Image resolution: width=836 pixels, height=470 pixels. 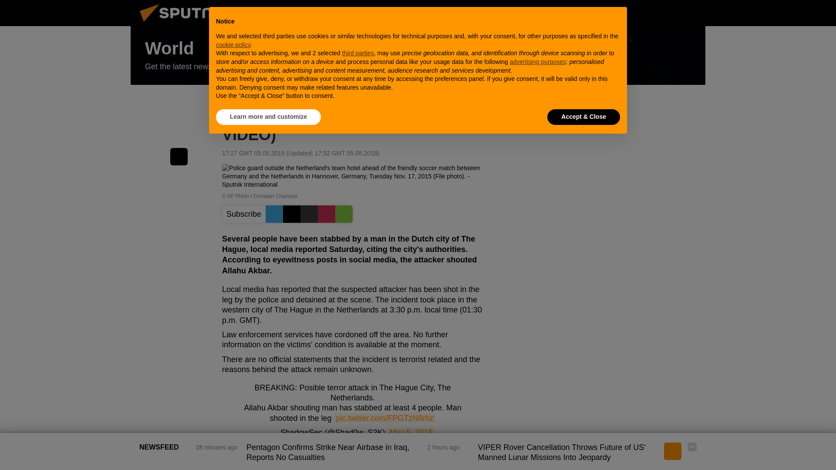 What do you see at coordinates (418, 56) in the screenshot?
I see `World` at bounding box center [418, 56].